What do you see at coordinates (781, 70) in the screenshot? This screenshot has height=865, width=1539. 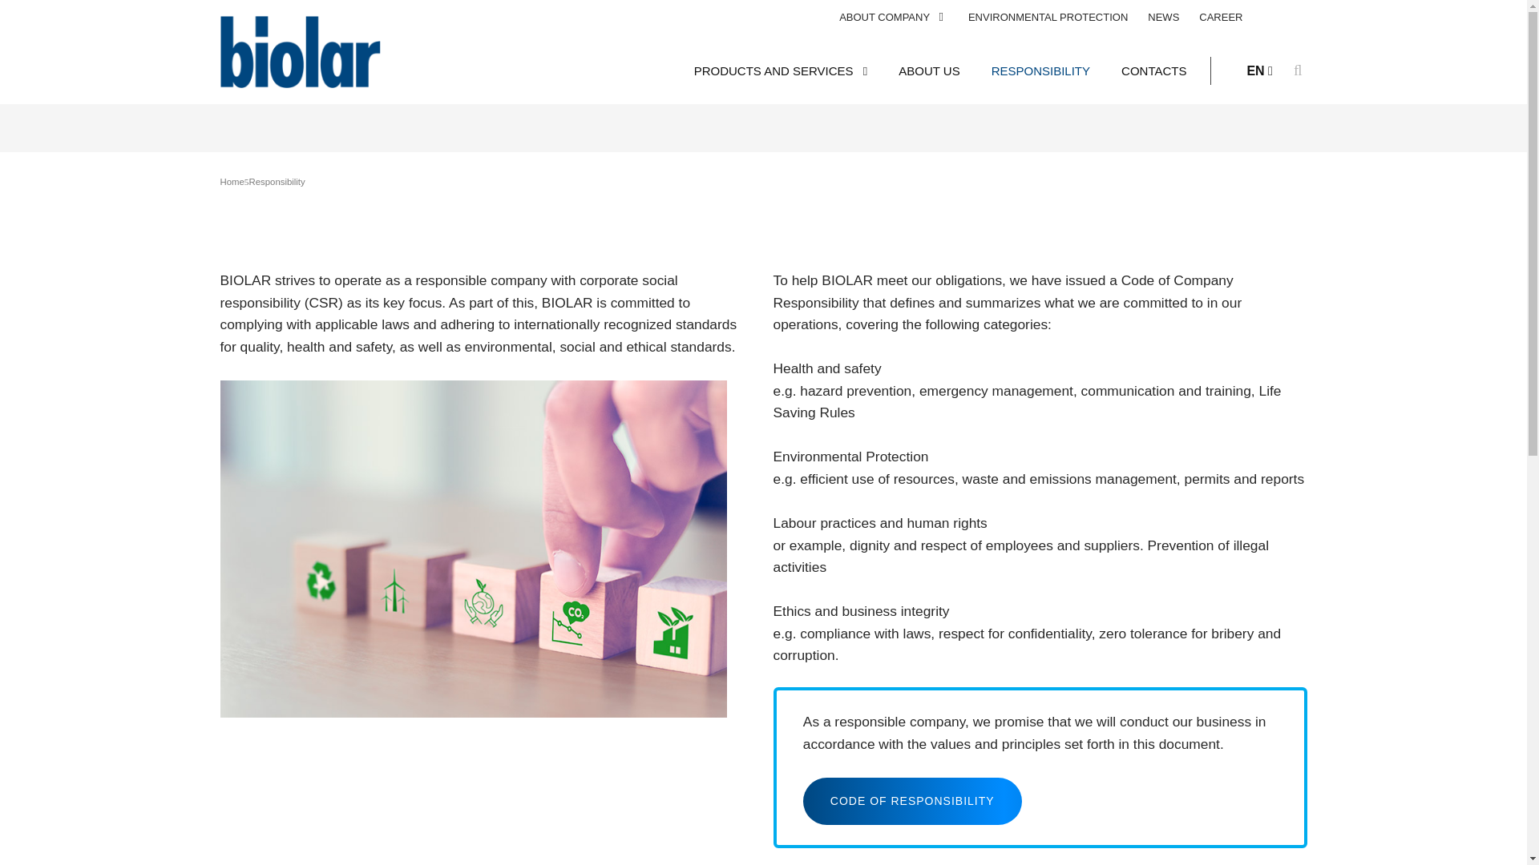 I see `PRODUCTS AND SERVICES` at bounding box center [781, 70].